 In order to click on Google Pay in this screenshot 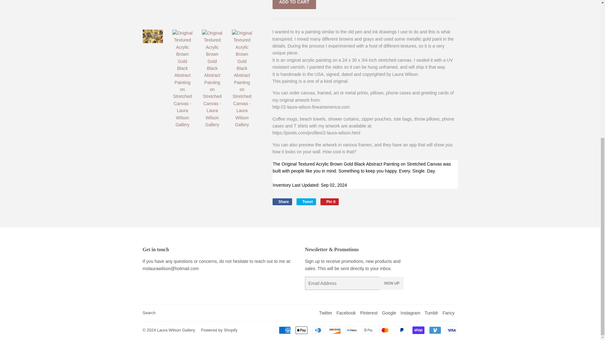, I will do `click(368, 330)`.